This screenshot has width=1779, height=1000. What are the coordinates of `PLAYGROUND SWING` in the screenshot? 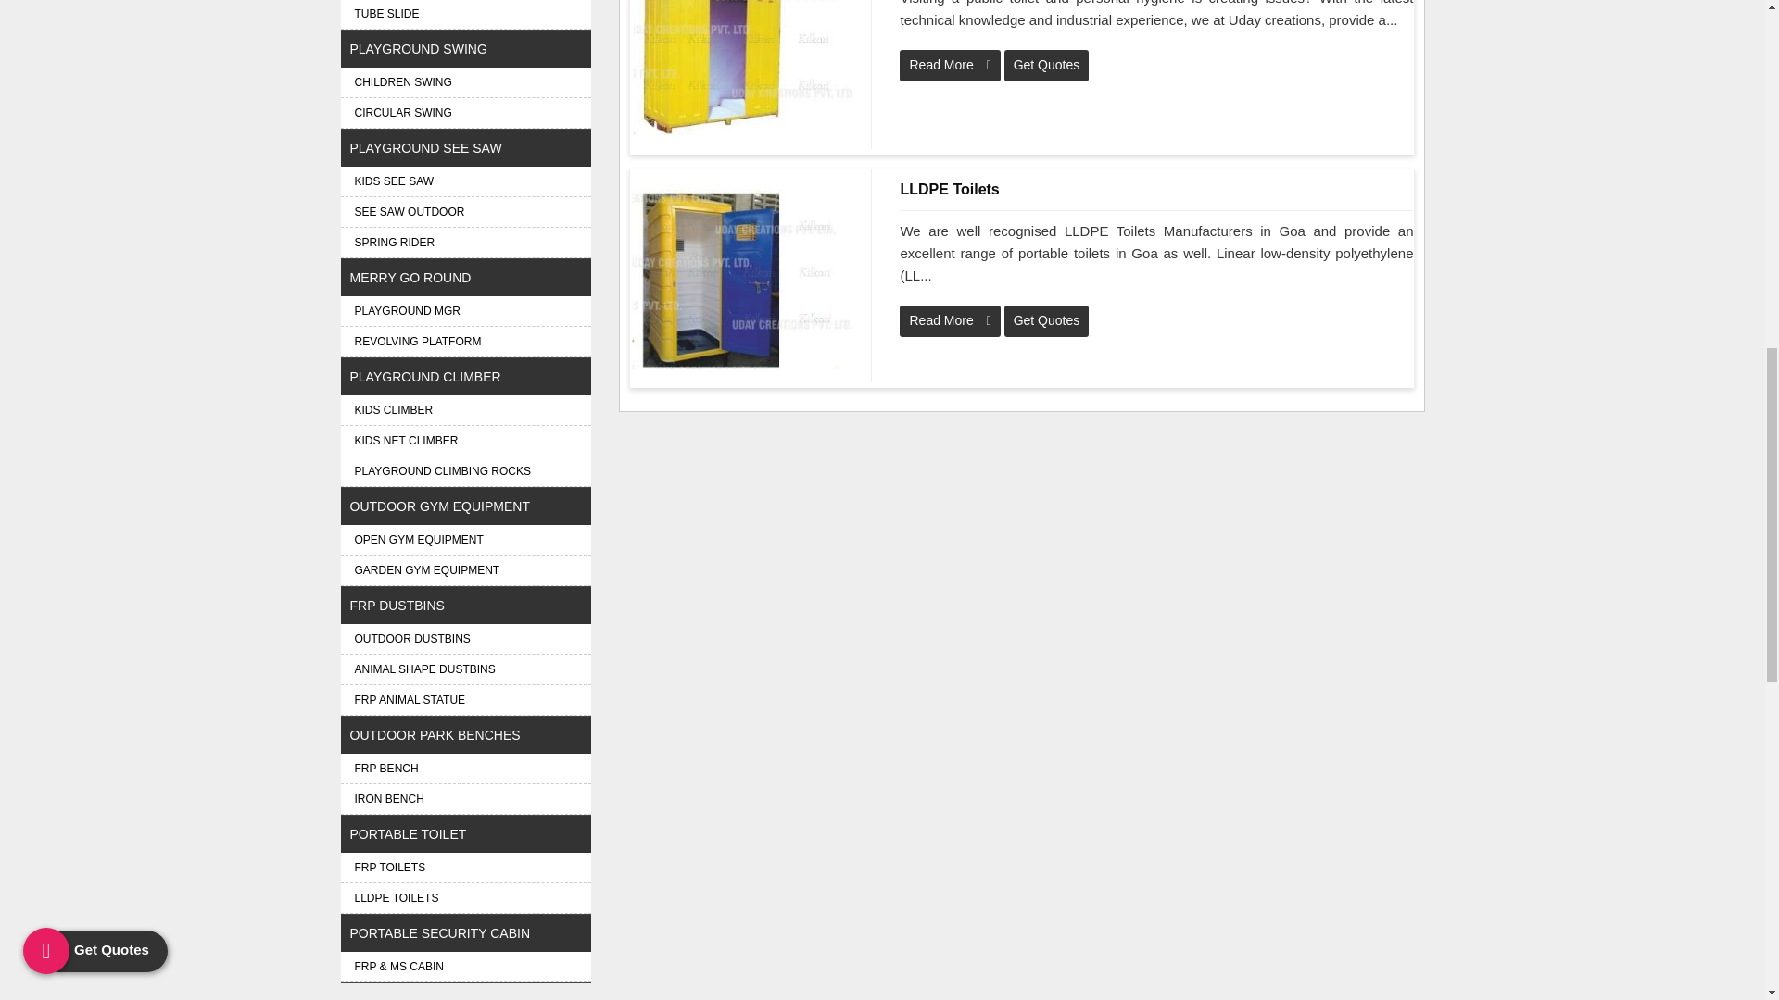 It's located at (465, 49).